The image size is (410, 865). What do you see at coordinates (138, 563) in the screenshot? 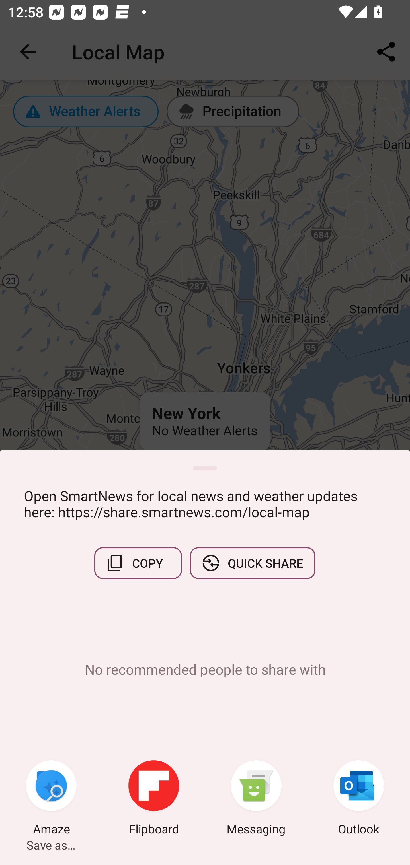
I see `COPY` at bounding box center [138, 563].